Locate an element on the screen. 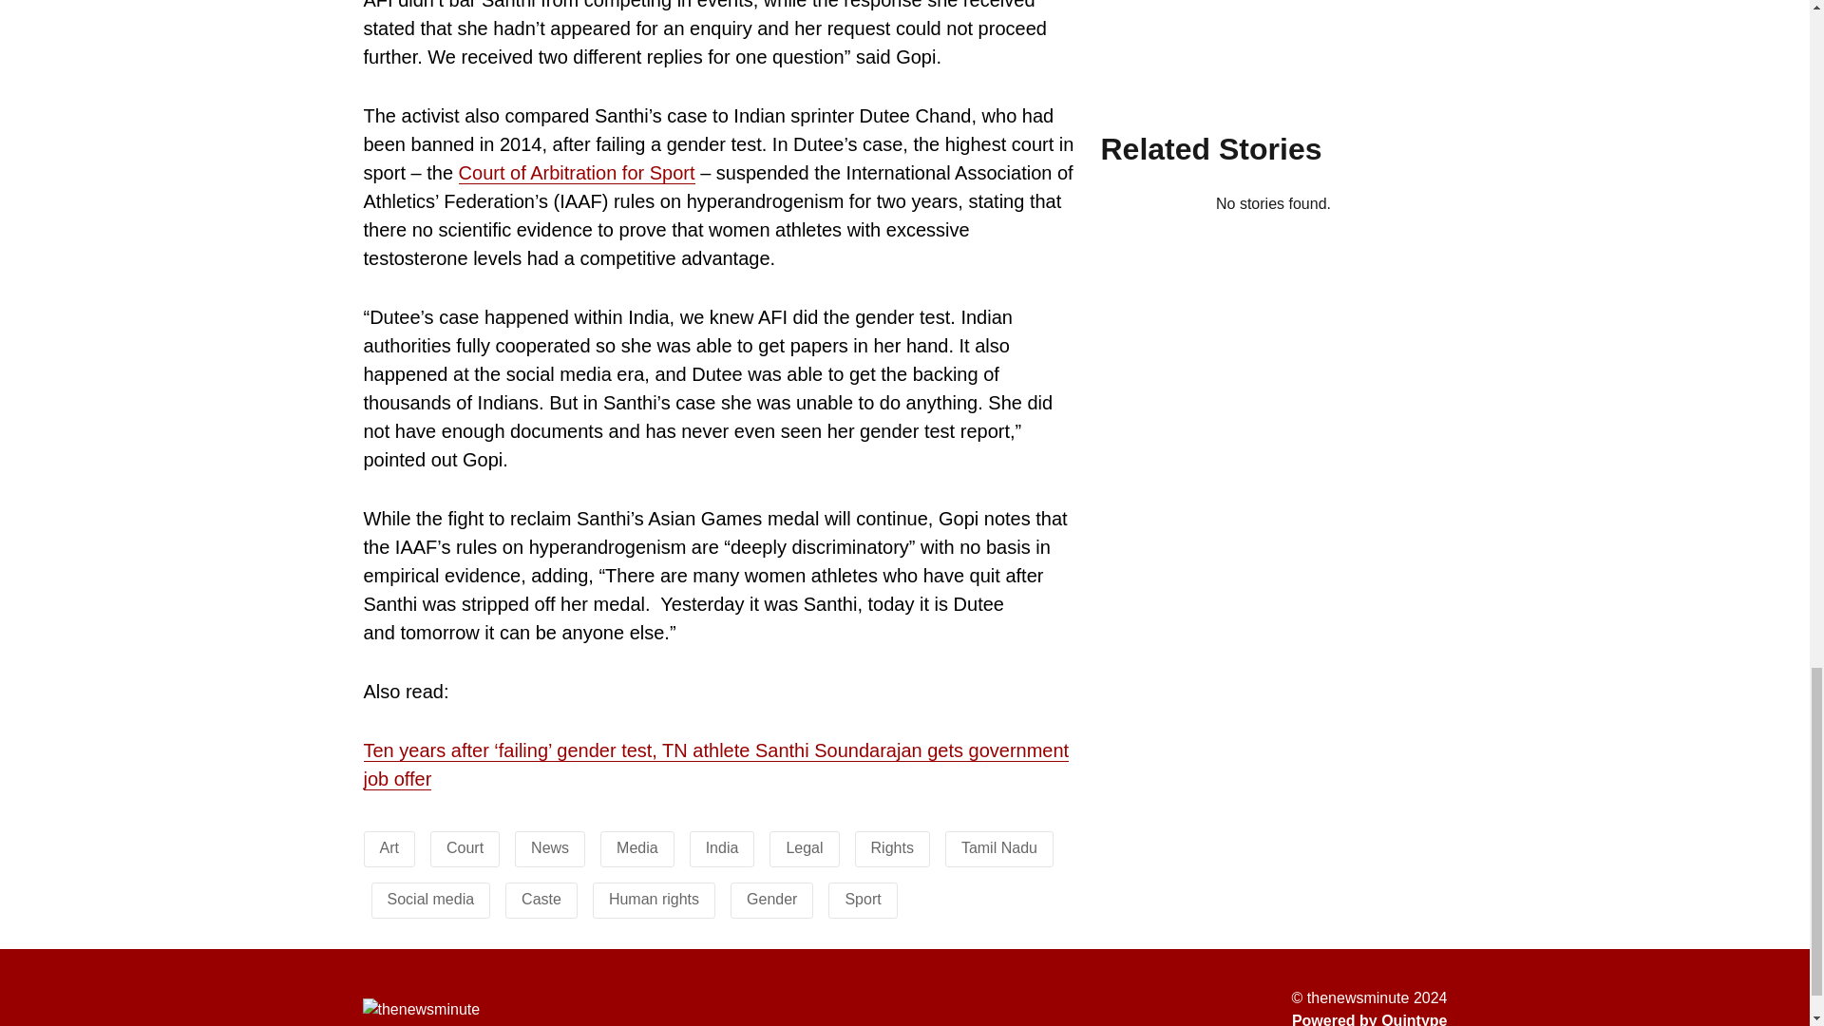 The image size is (1824, 1026). Sport is located at coordinates (863, 899).